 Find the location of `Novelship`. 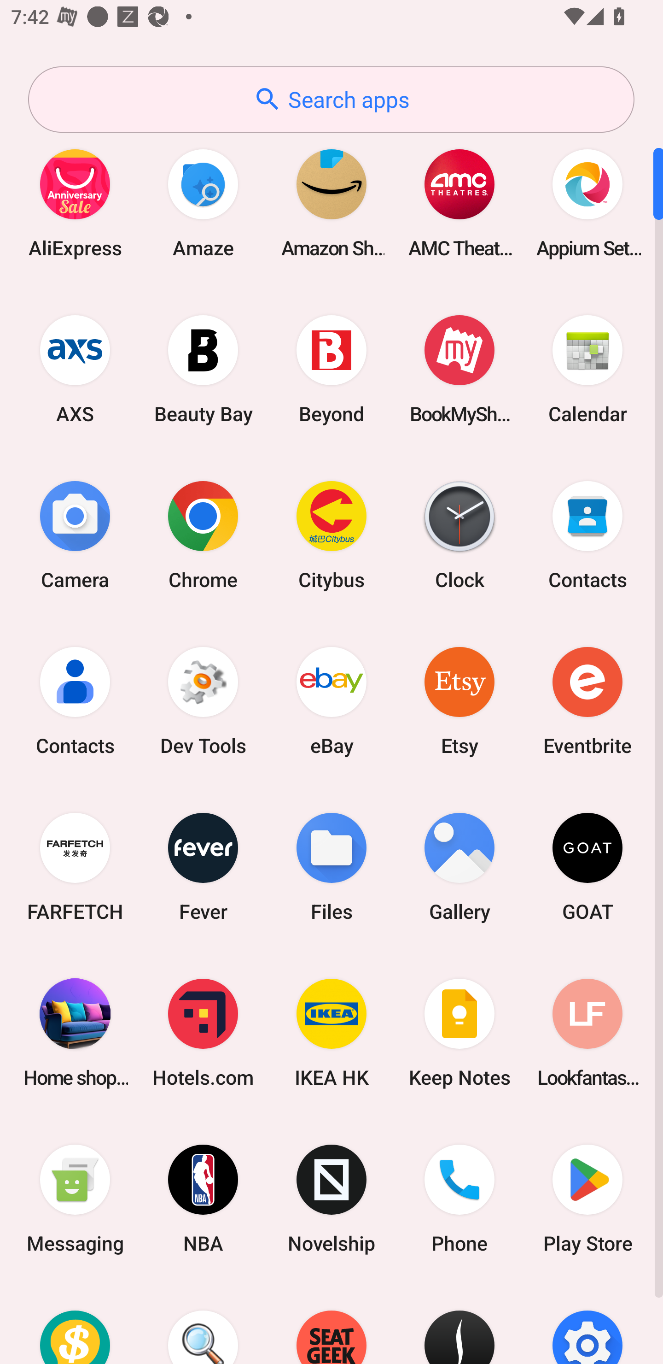

Novelship is located at coordinates (331, 1199).